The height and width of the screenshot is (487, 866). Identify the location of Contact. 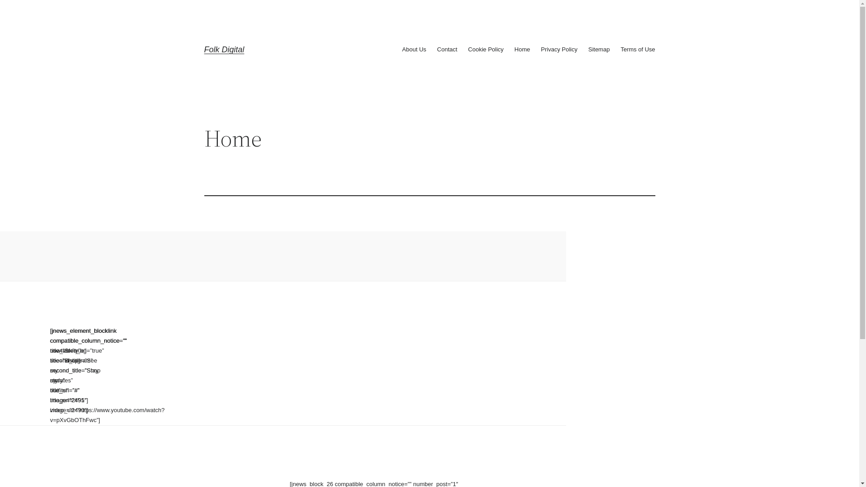
(447, 50).